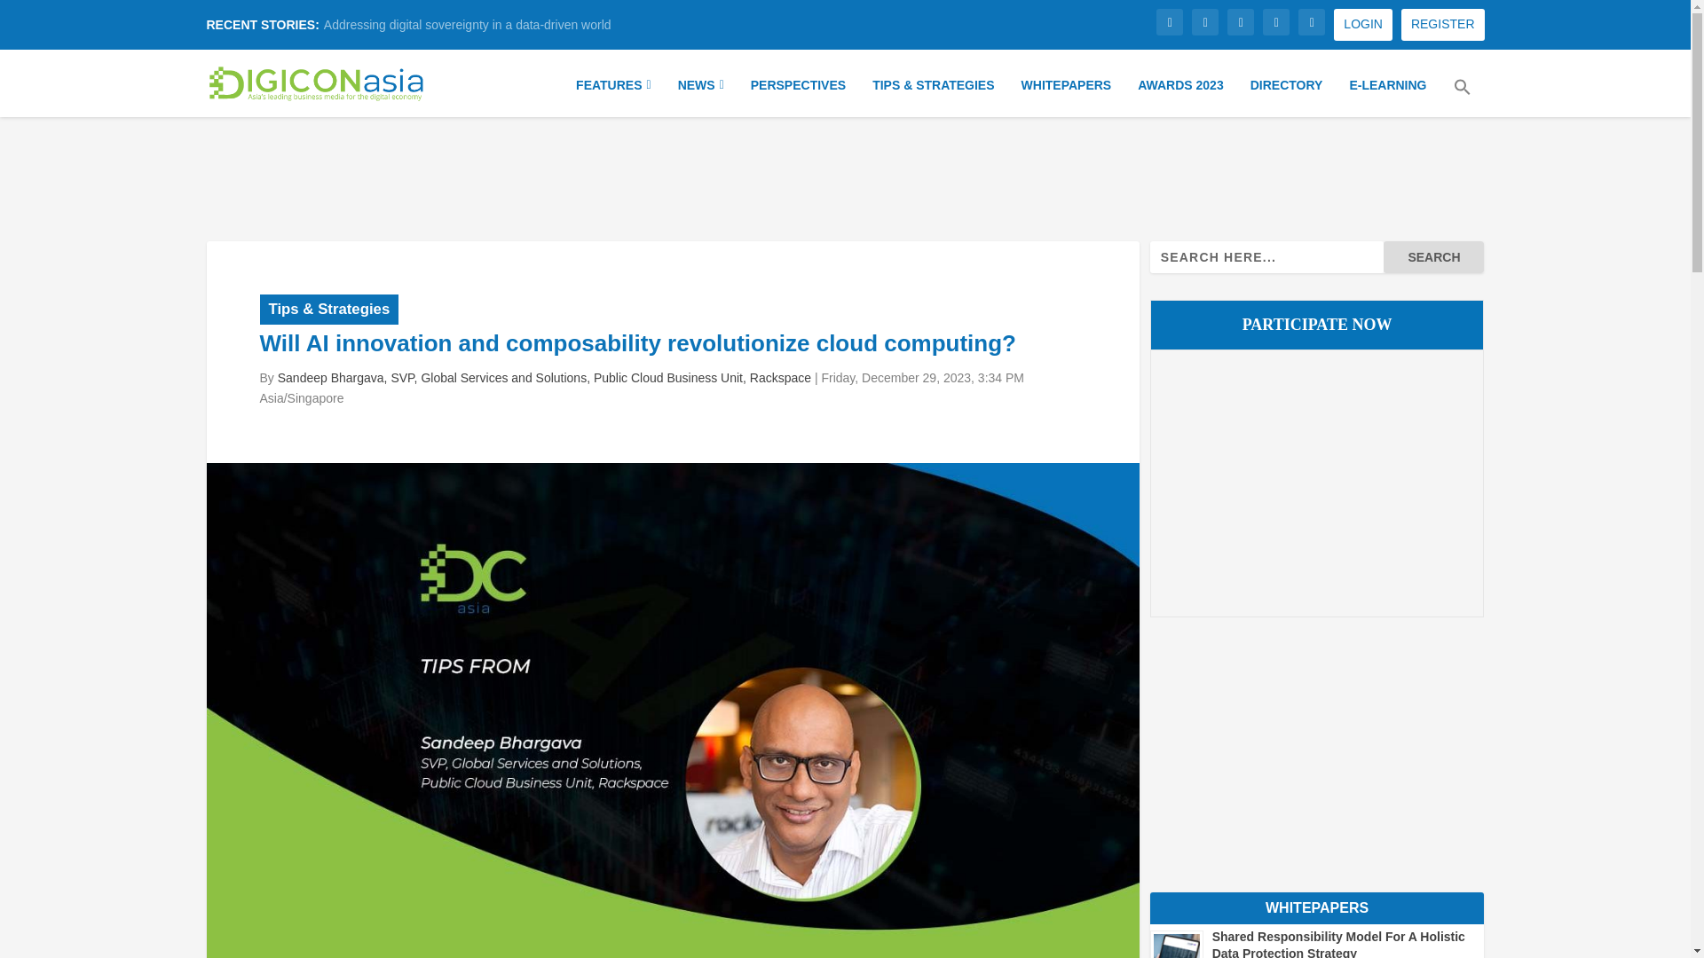 The image size is (1704, 958). Describe the element at coordinates (467, 25) in the screenshot. I see `Addressing digital sovereignty in a data-driven world` at that location.